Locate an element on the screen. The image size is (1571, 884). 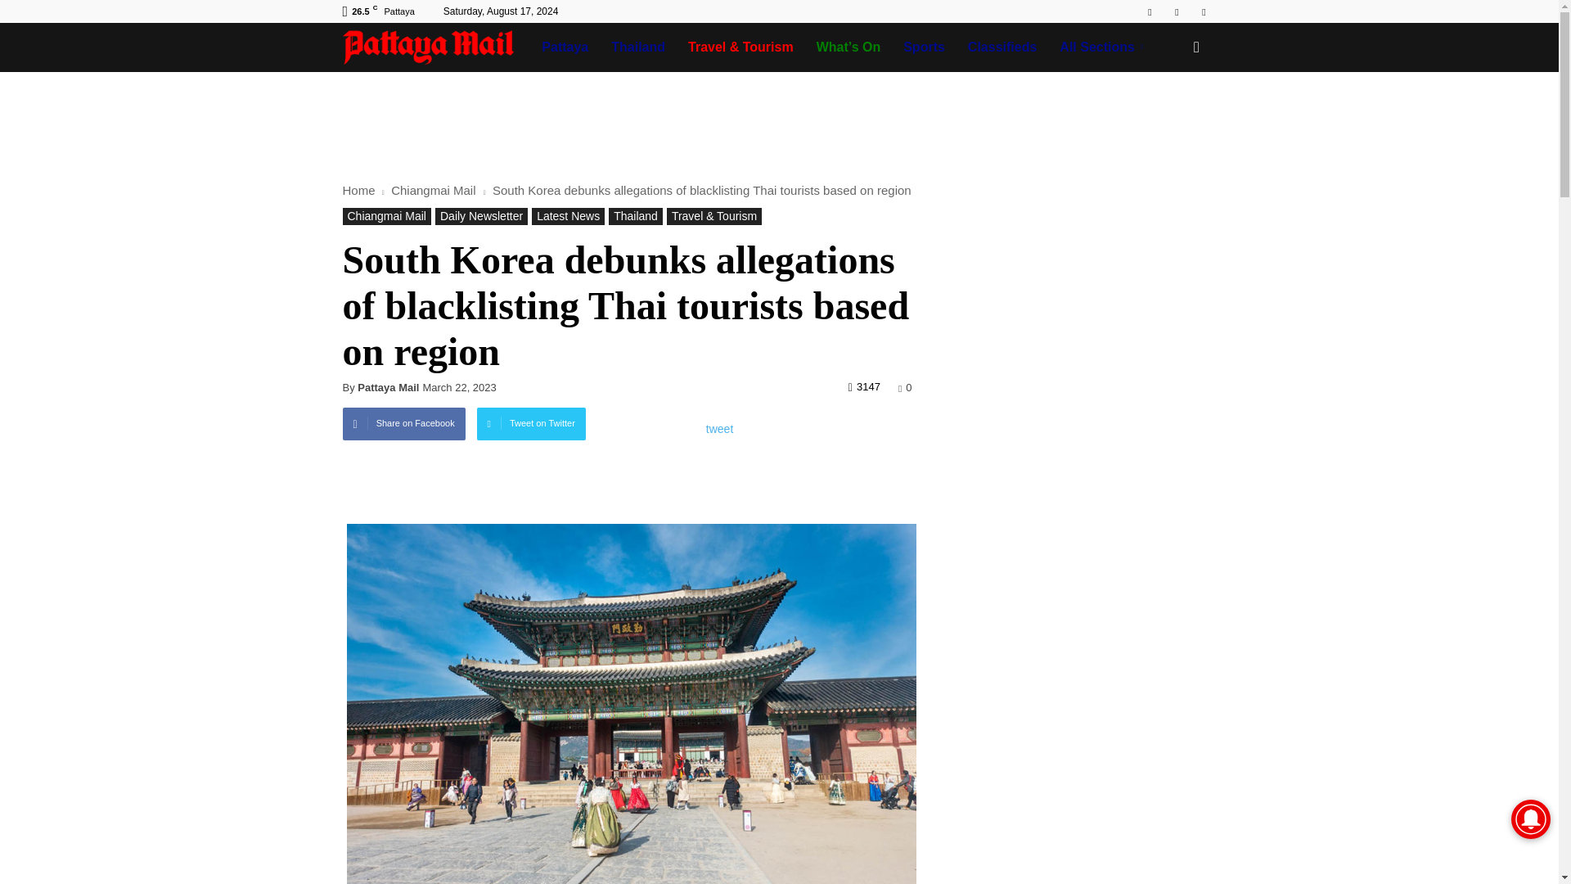
All Sections is located at coordinates (1104, 47).